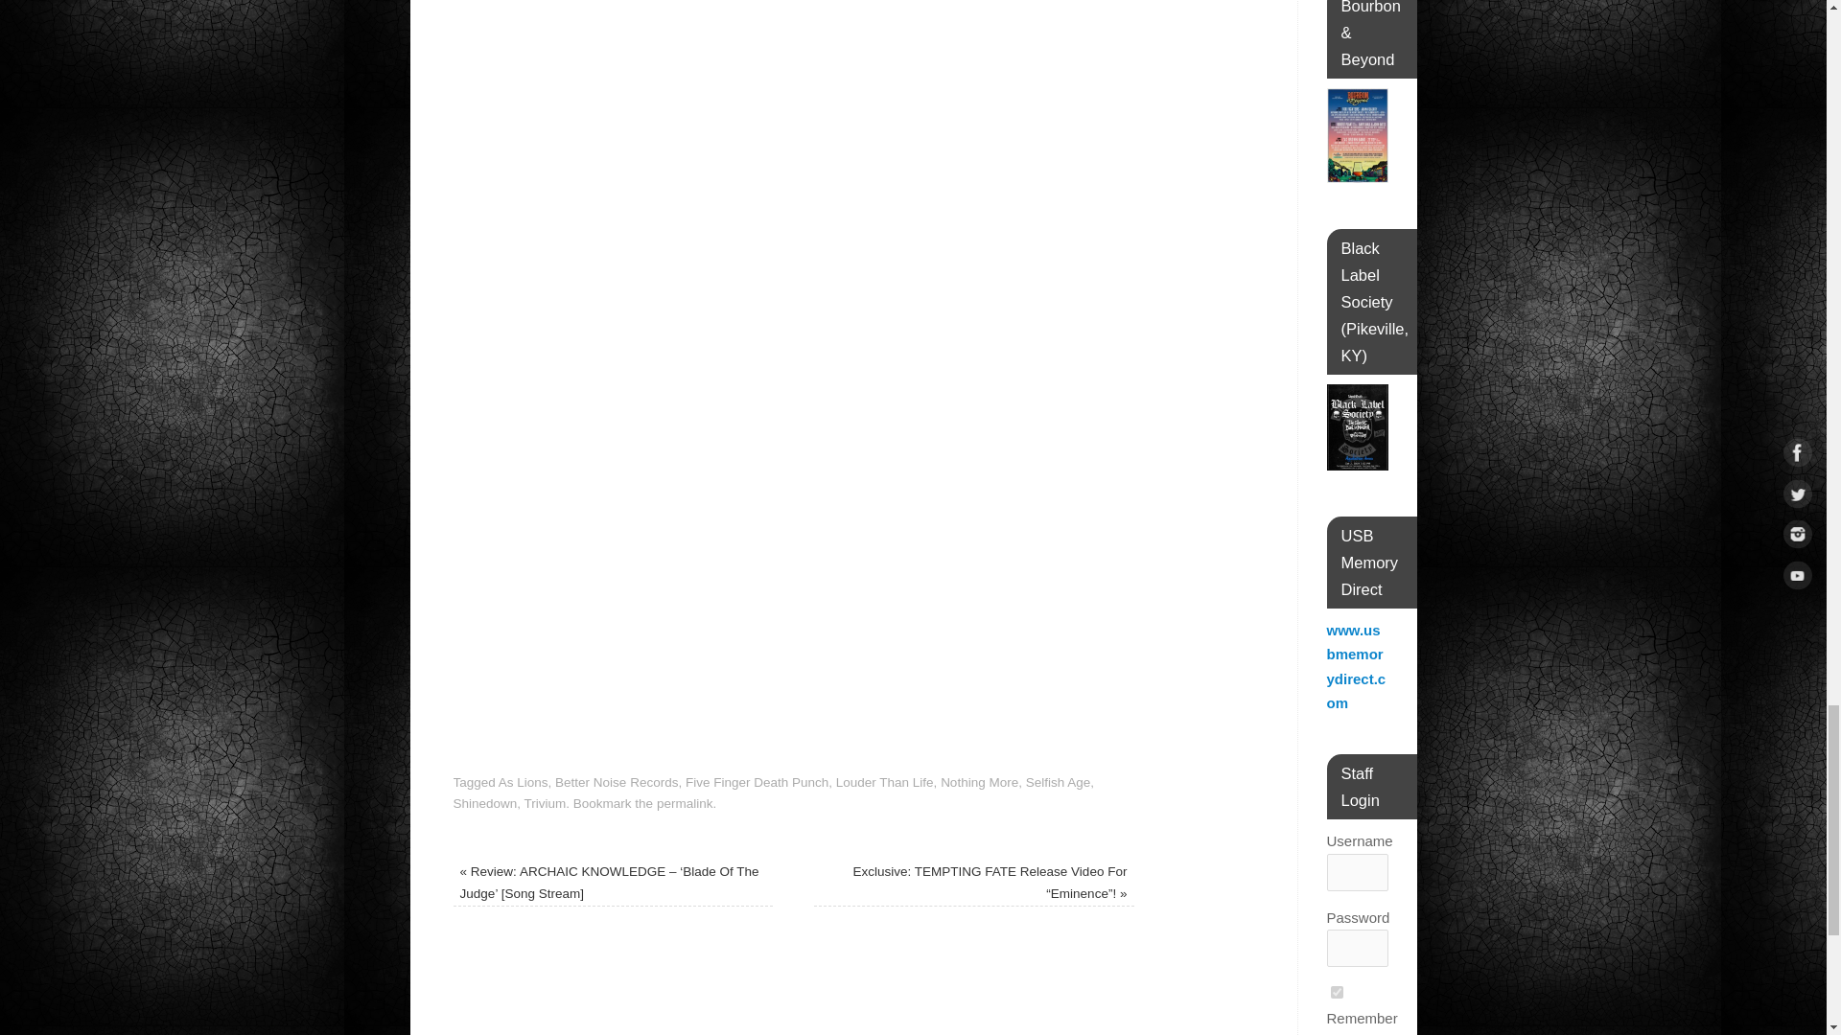  Describe the element at coordinates (485, 803) in the screenshot. I see `Shinedown` at that location.